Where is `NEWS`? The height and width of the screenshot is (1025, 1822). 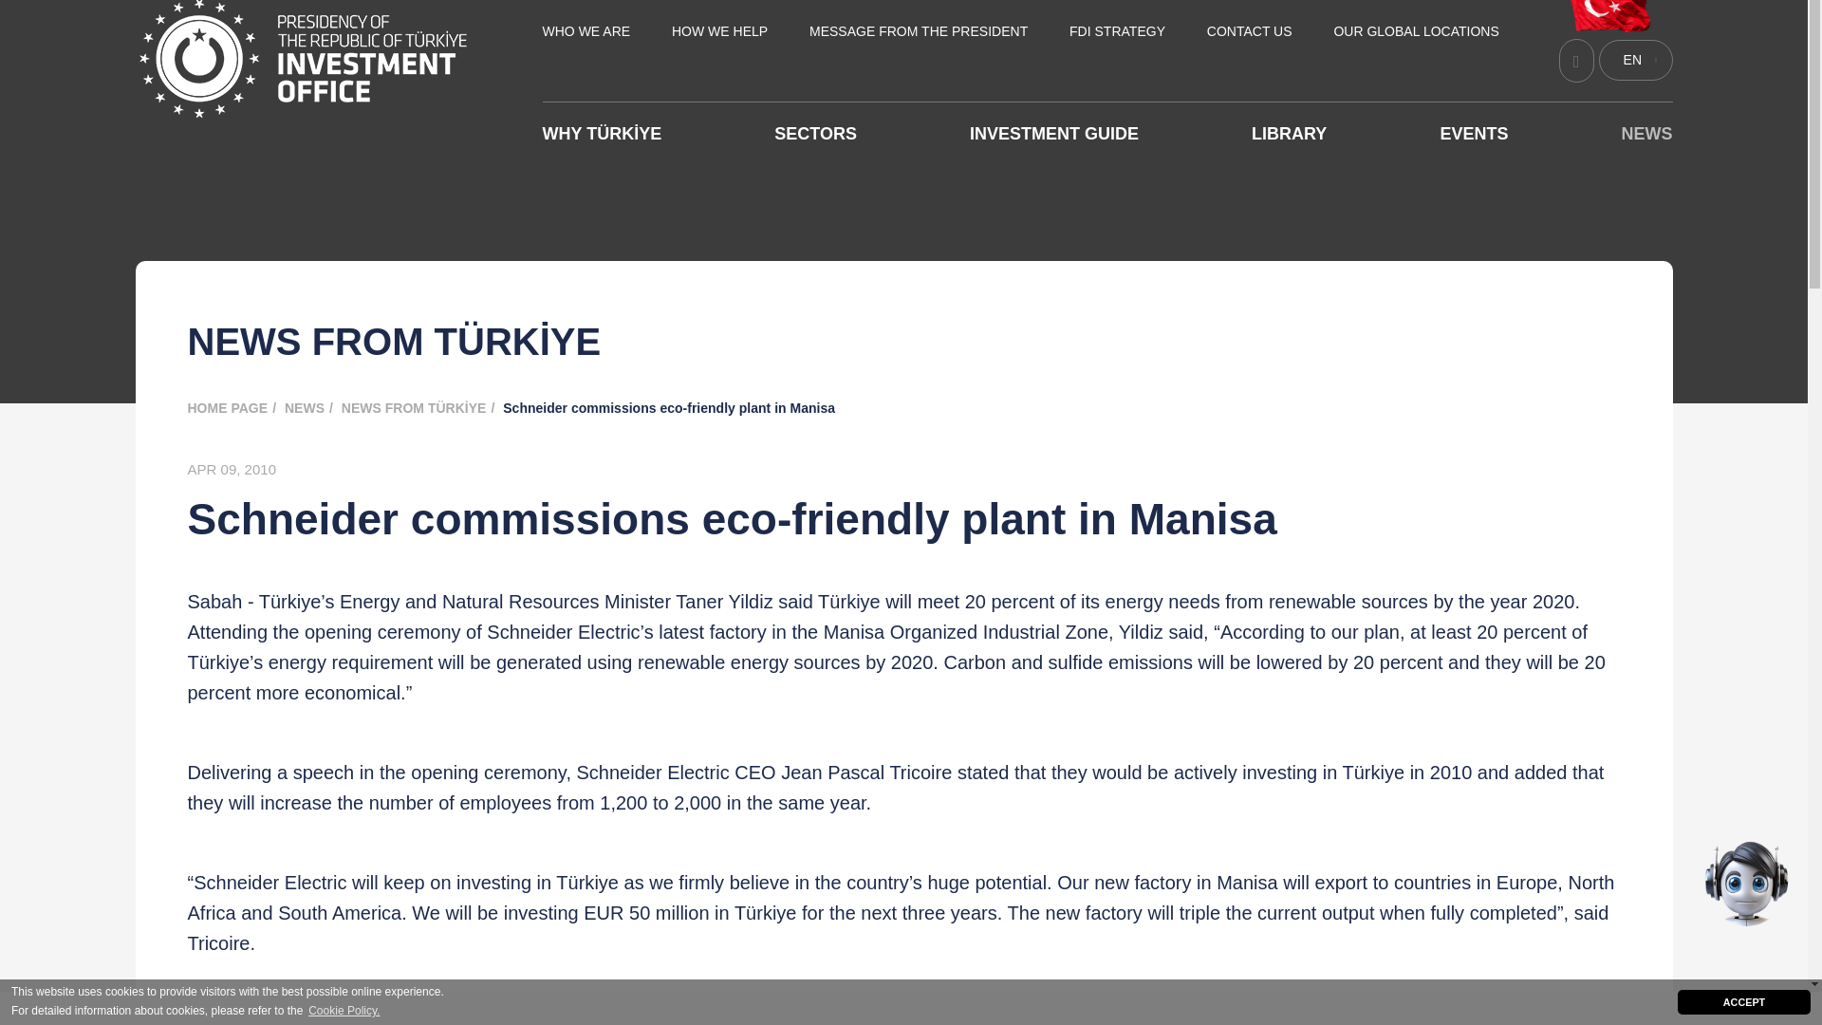
NEWS is located at coordinates (310, 408).